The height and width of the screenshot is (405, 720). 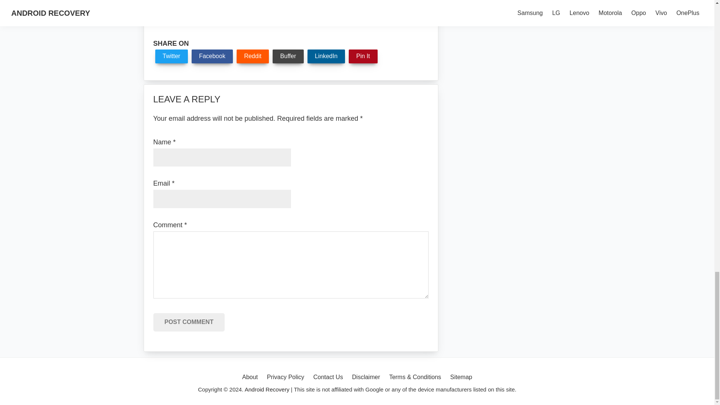 What do you see at coordinates (212, 56) in the screenshot?
I see `Facebook` at bounding box center [212, 56].